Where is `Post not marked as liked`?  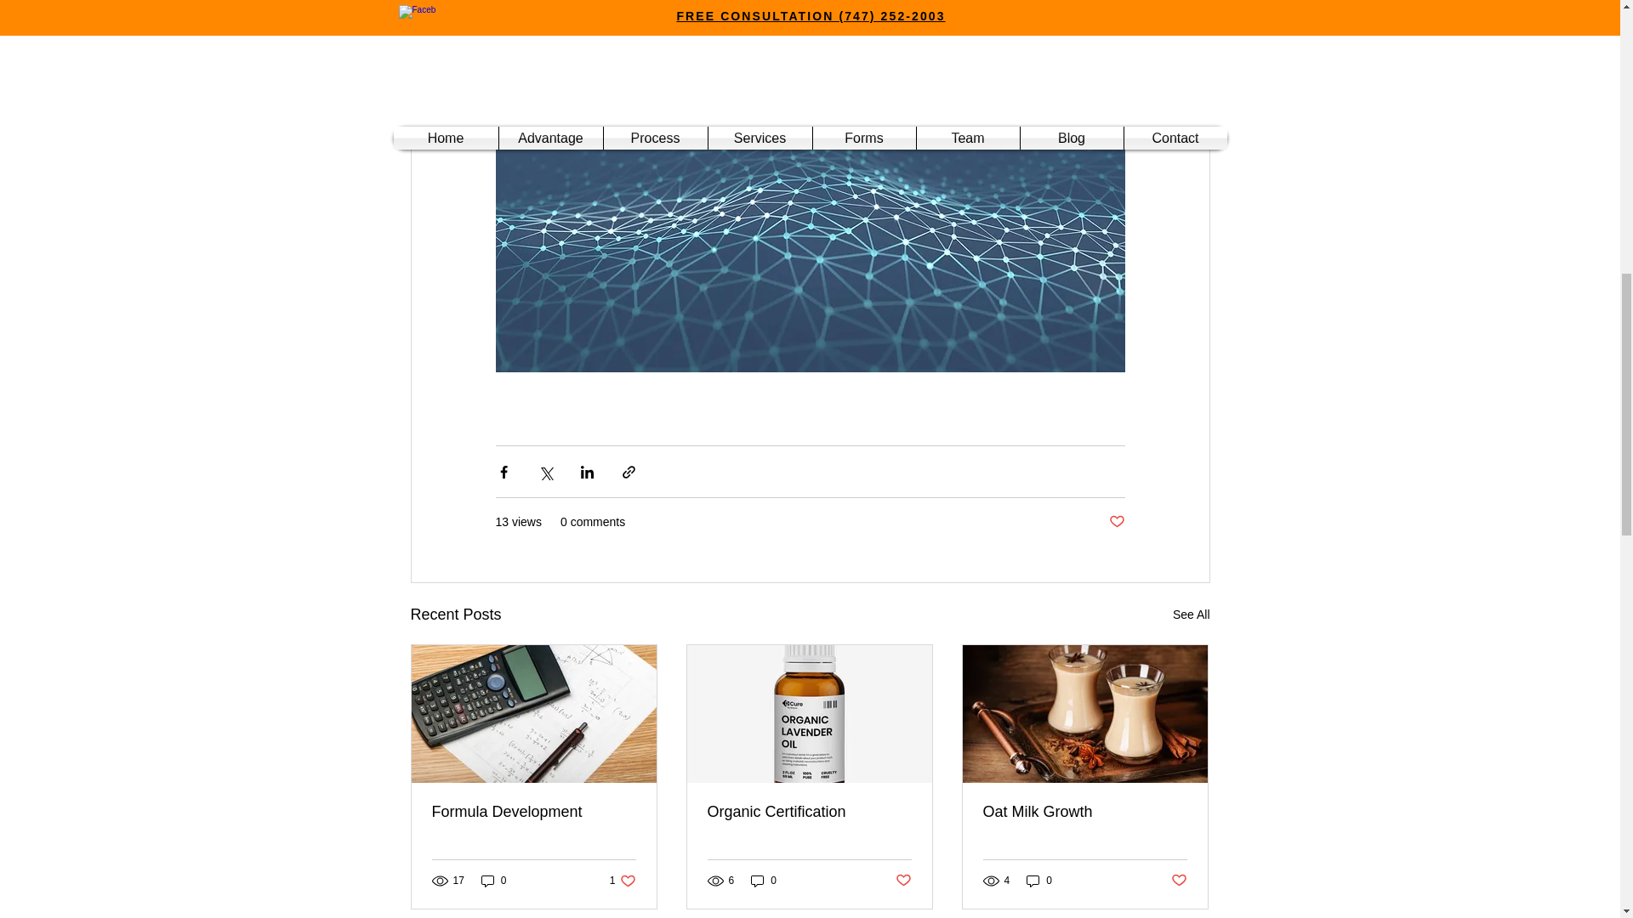
Post not marked as liked is located at coordinates (903, 881).